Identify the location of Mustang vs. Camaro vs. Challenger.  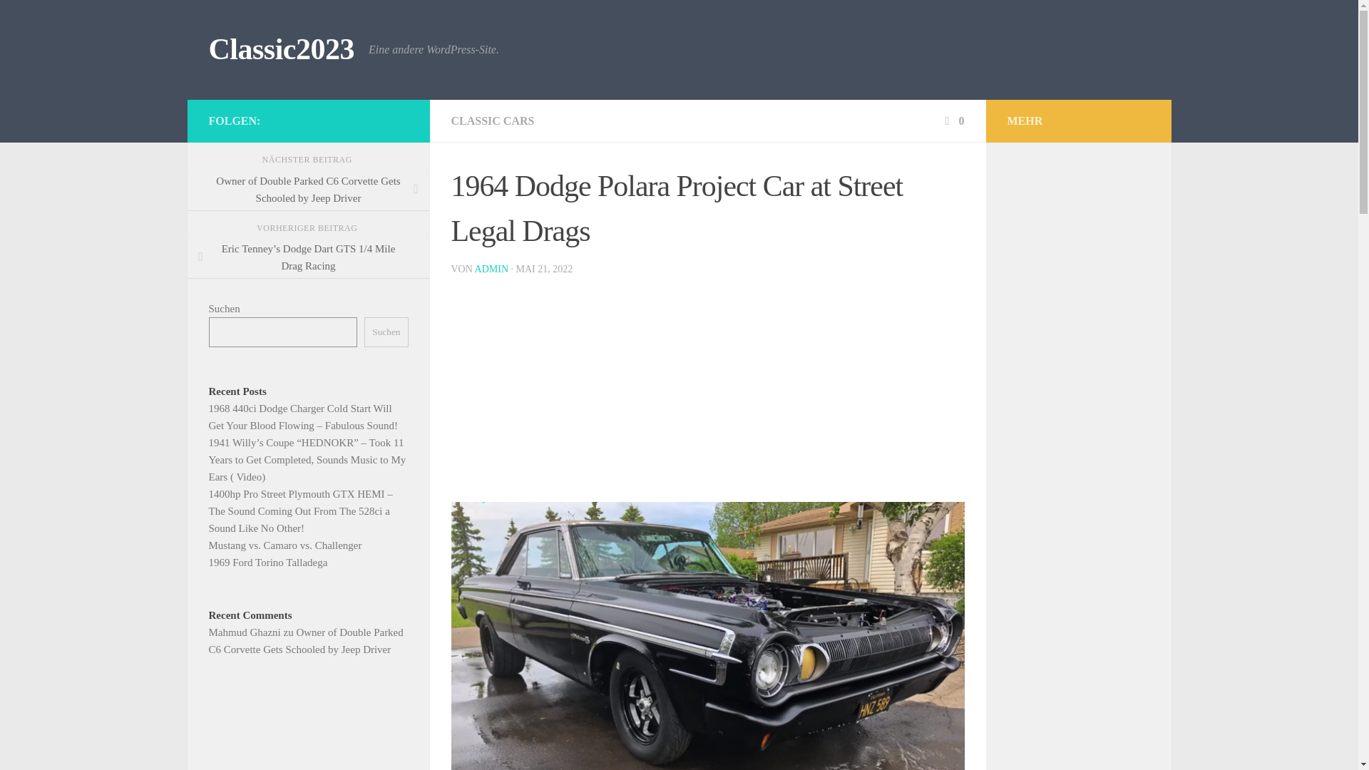
(284, 545).